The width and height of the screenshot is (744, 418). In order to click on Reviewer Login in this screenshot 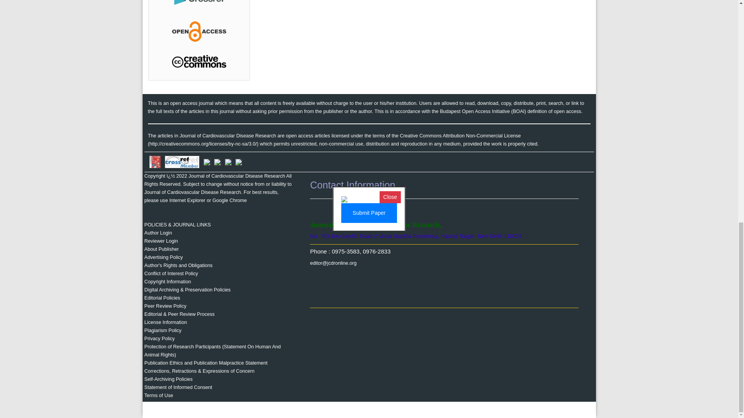, I will do `click(161, 241)`.